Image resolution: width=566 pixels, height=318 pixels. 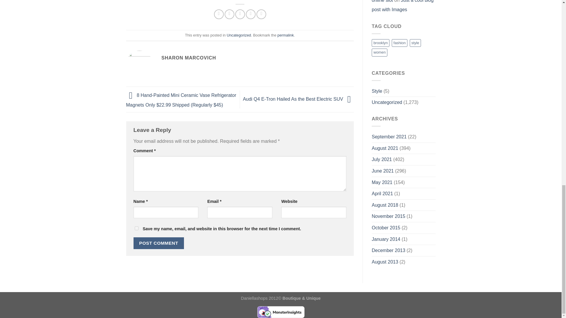 What do you see at coordinates (285, 35) in the screenshot?
I see `permalink` at bounding box center [285, 35].